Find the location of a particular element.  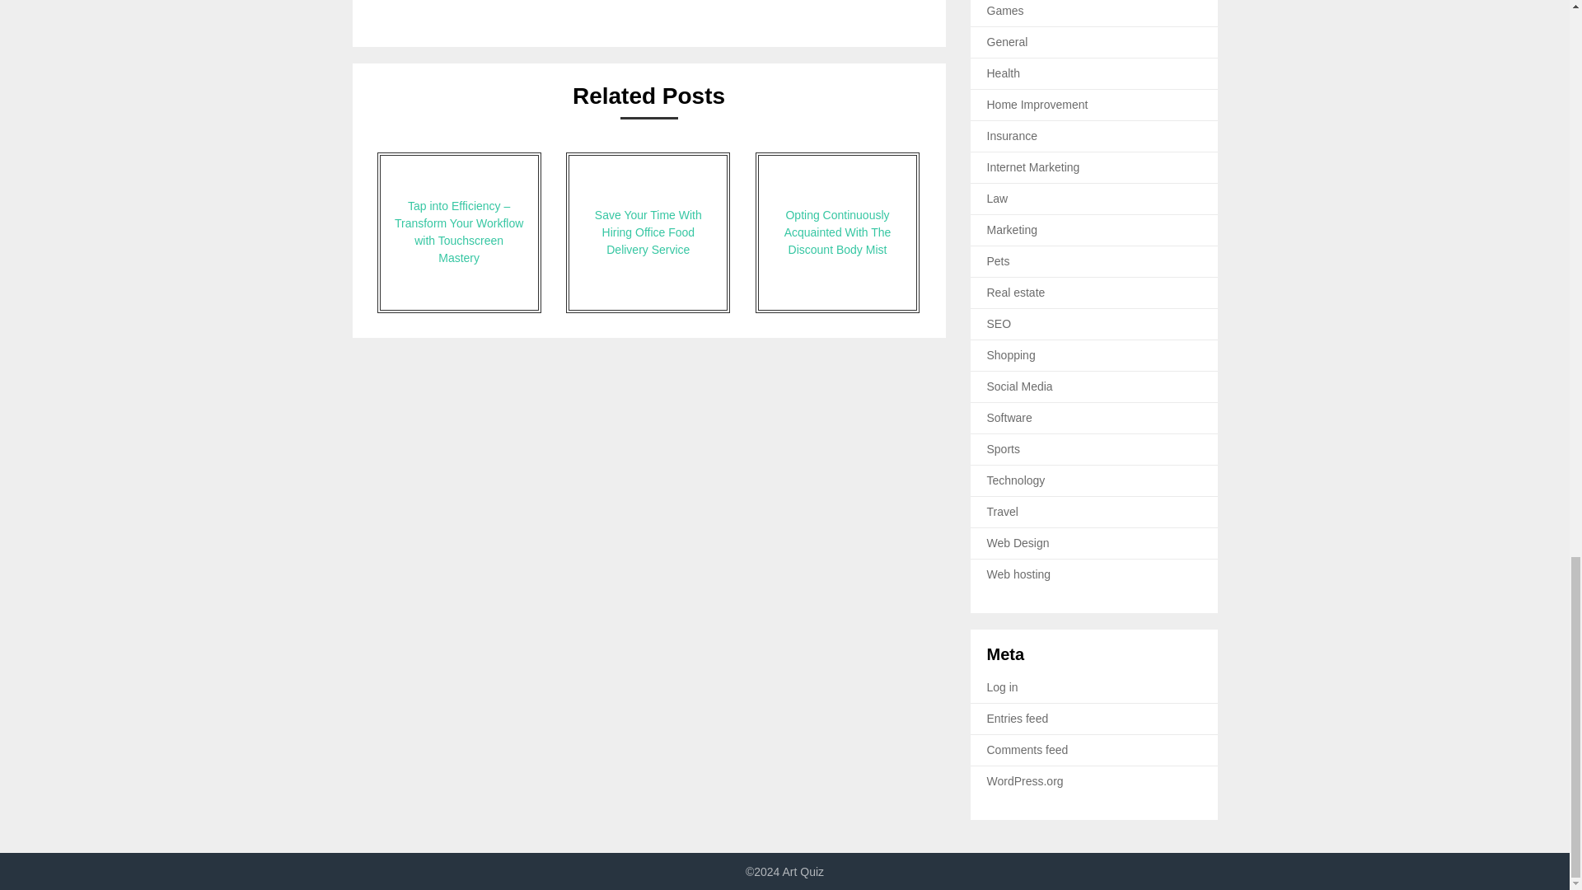

Health is located at coordinates (1004, 73).